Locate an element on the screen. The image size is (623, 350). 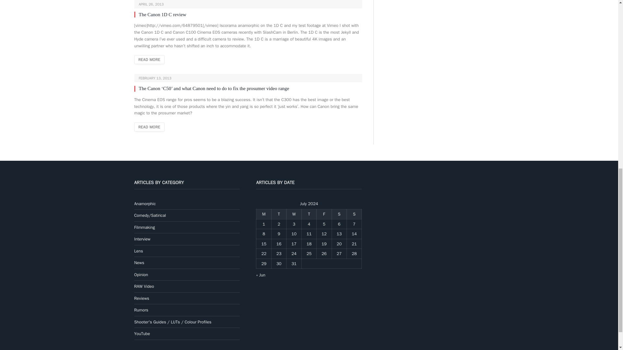
Tuesday is located at coordinates (278, 214).